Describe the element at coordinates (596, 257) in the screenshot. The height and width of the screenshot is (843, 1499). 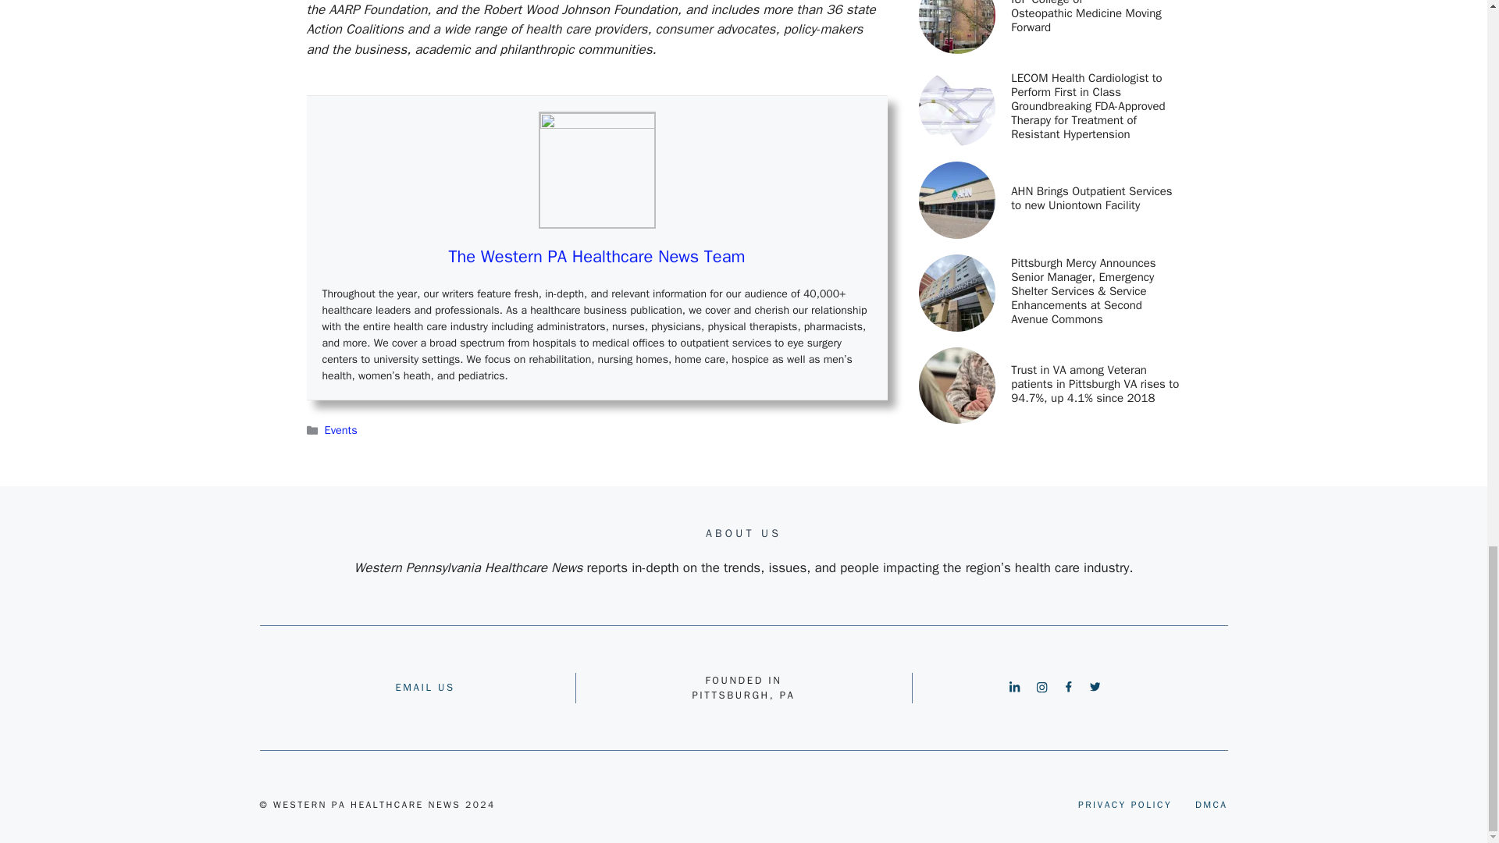
I see `The Western PA Healthcare News Team` at that location.